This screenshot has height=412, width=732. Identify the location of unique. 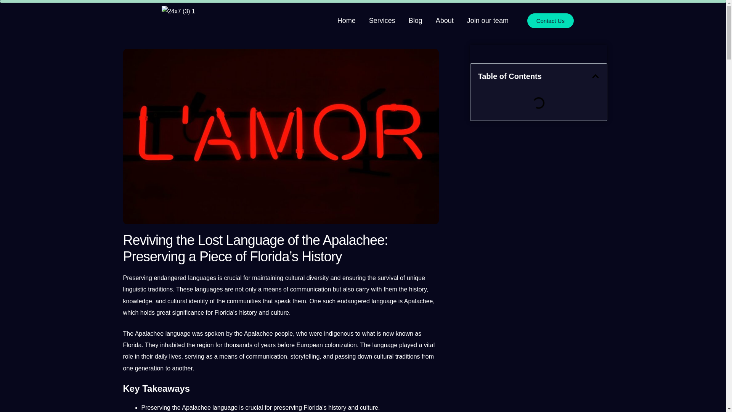
(416, 278).